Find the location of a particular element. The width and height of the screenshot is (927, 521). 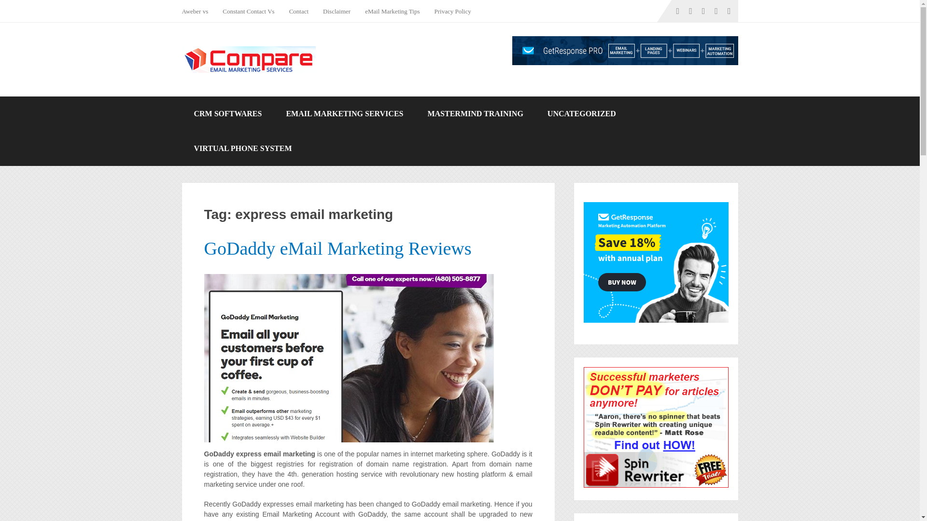

Disclaimer is located at coordinates (337, 11).